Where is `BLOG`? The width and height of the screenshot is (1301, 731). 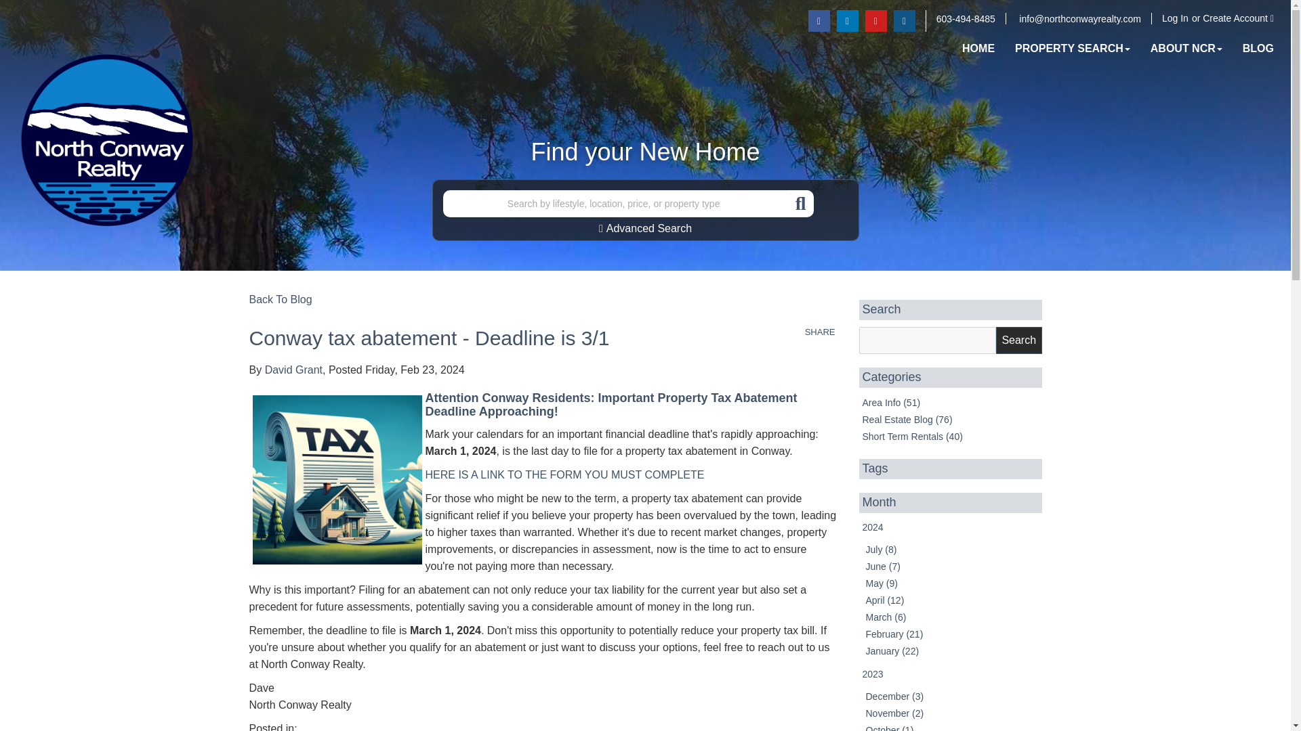 BLOG is located at coordinates (1258, 49).